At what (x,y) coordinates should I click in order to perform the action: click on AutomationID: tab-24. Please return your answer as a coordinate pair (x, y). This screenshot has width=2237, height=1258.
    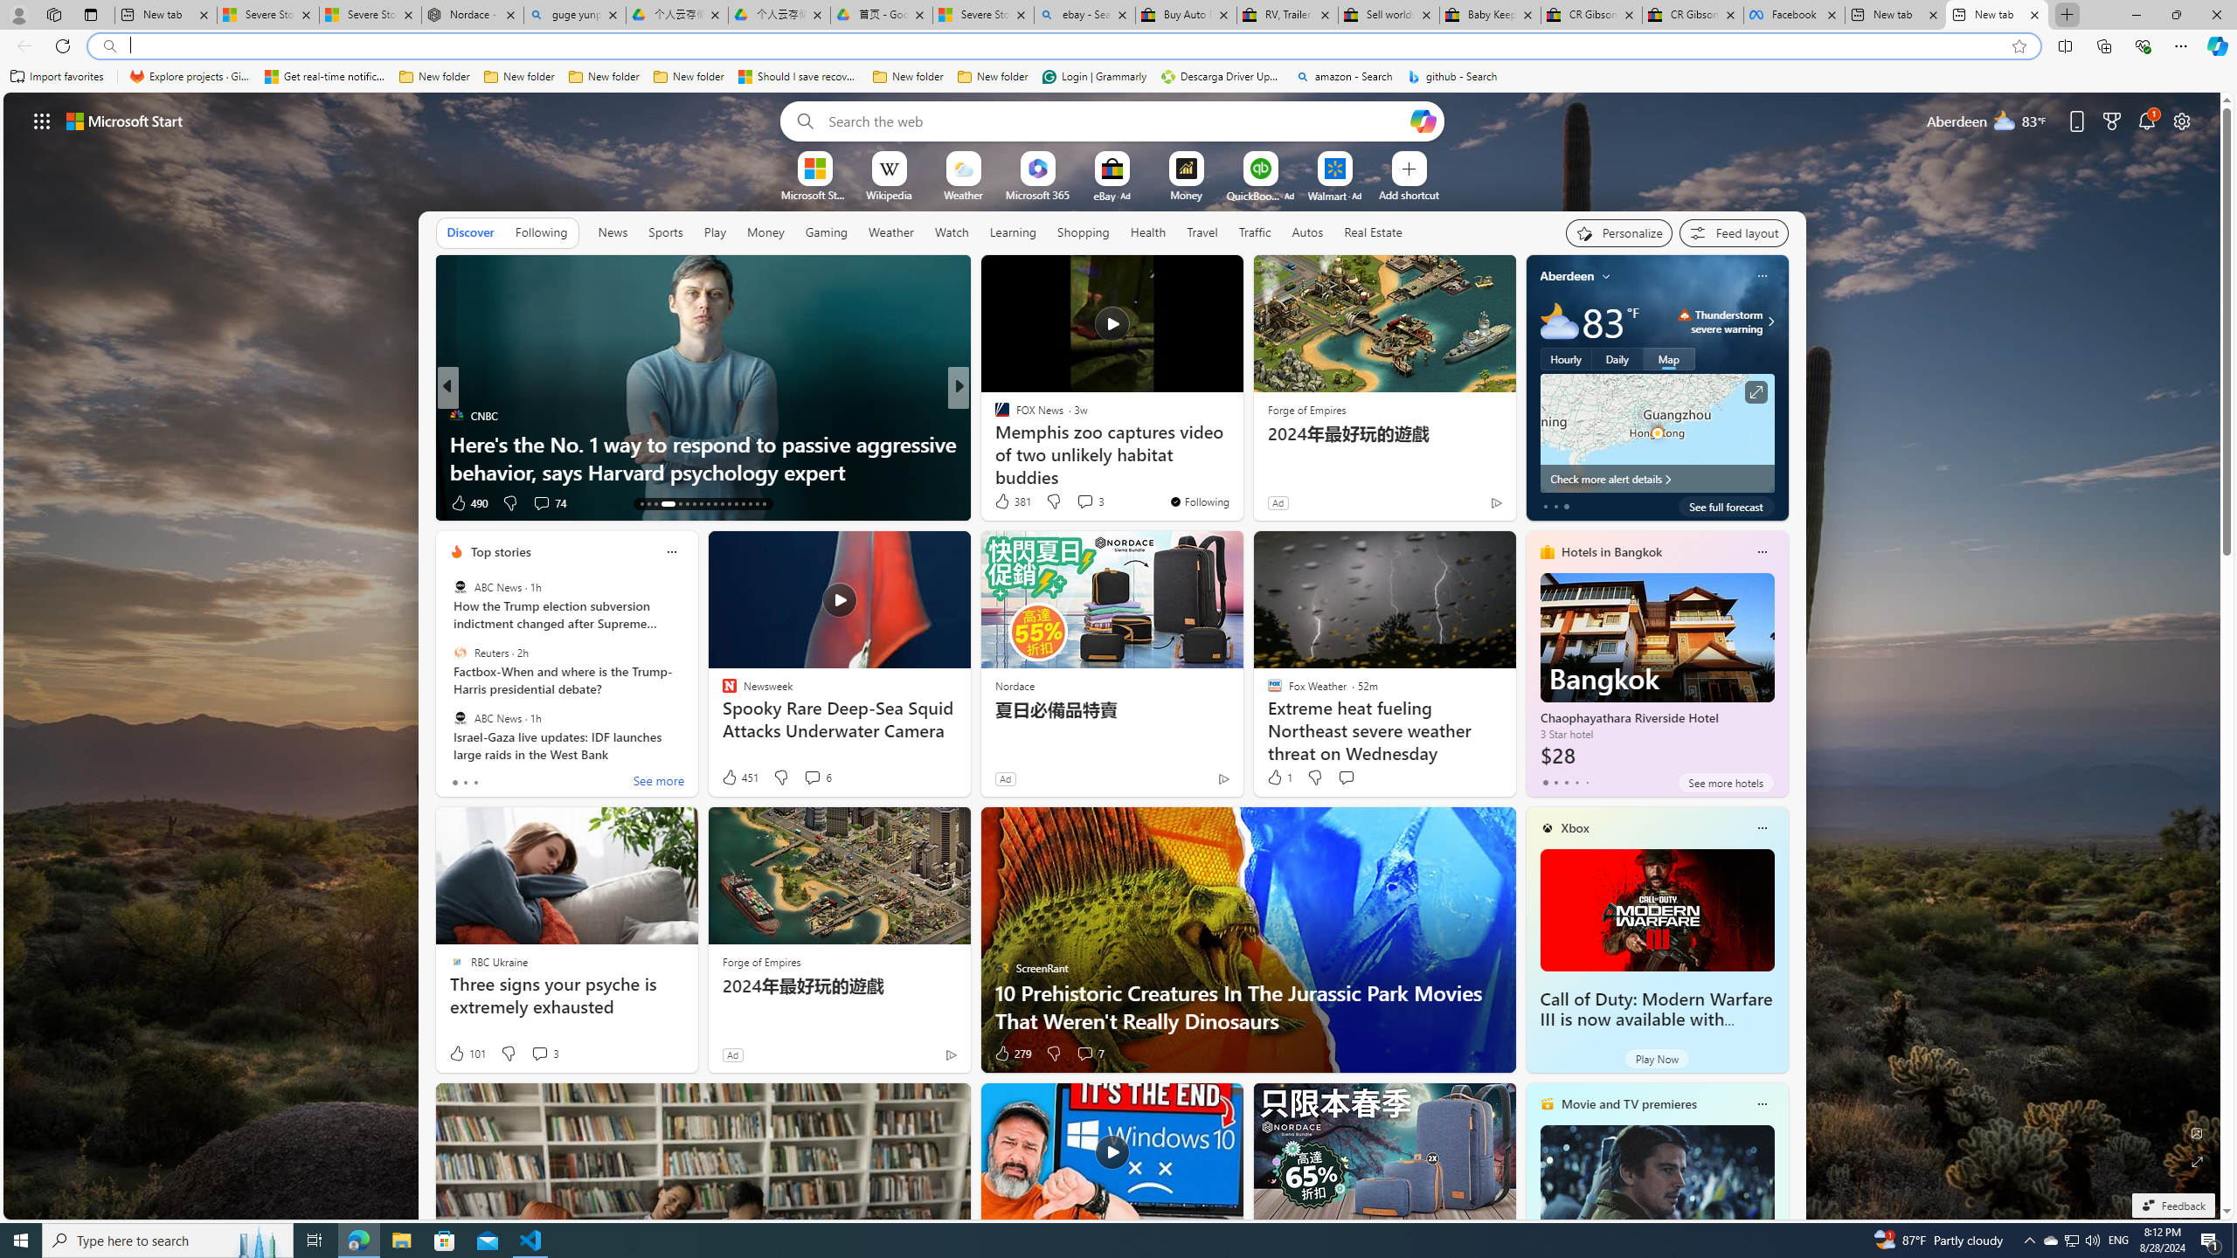
    Looking at the image, I should click on (729, 504).